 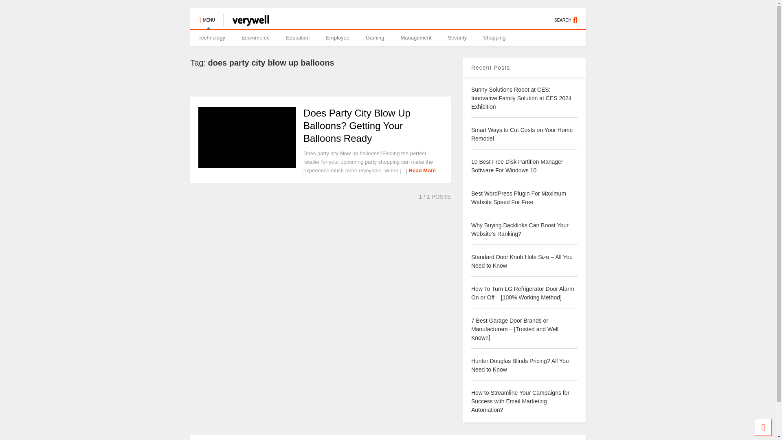 I want to click on Smart Ways to Cut Costs on Your Home Remodel, so click(x=522, y=134).